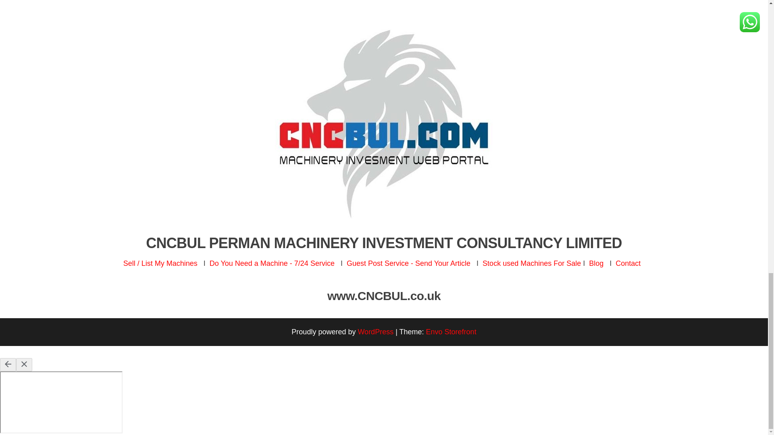  Describe the element at coordinates (596, 263) in the screenshot. I see `Blog` at that location.